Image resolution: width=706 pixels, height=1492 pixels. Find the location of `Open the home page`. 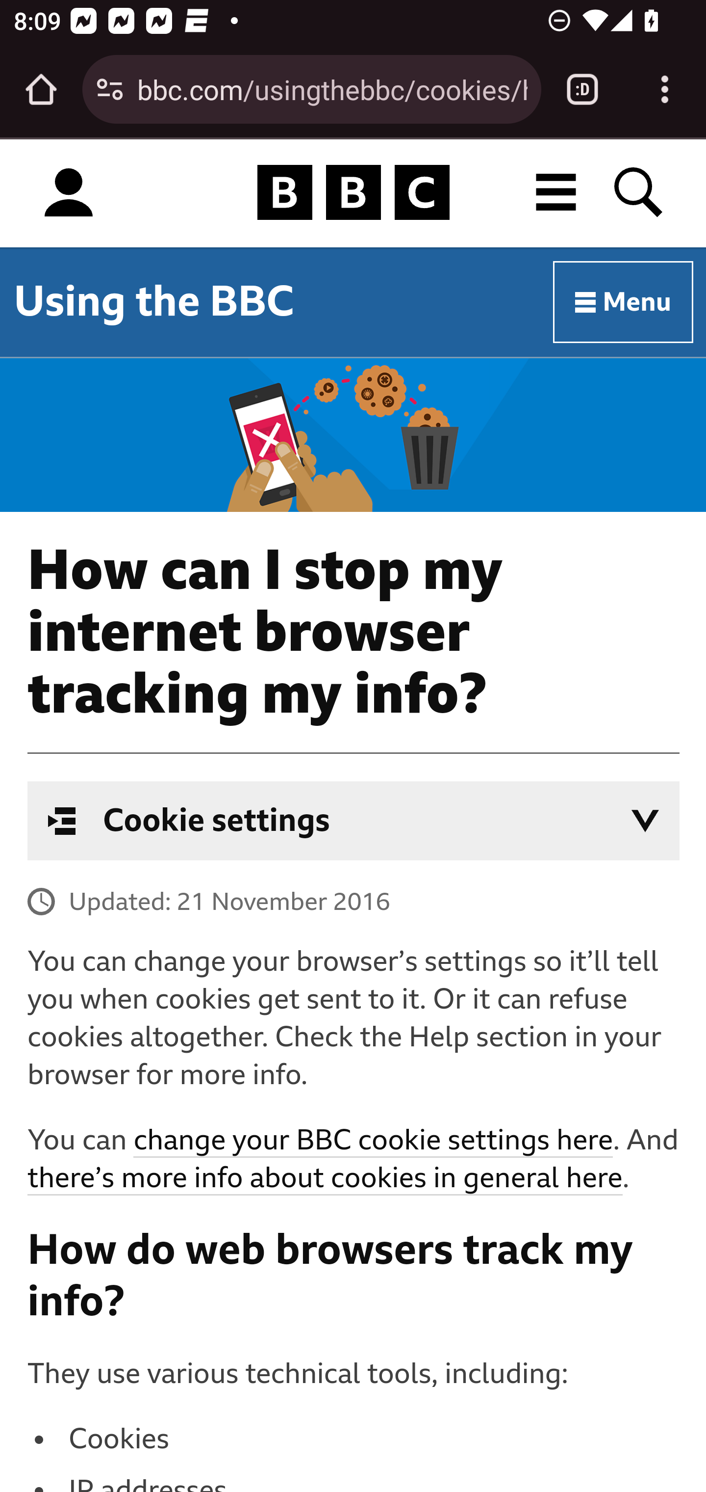

Open the home page is located at coordinates (41, 89).